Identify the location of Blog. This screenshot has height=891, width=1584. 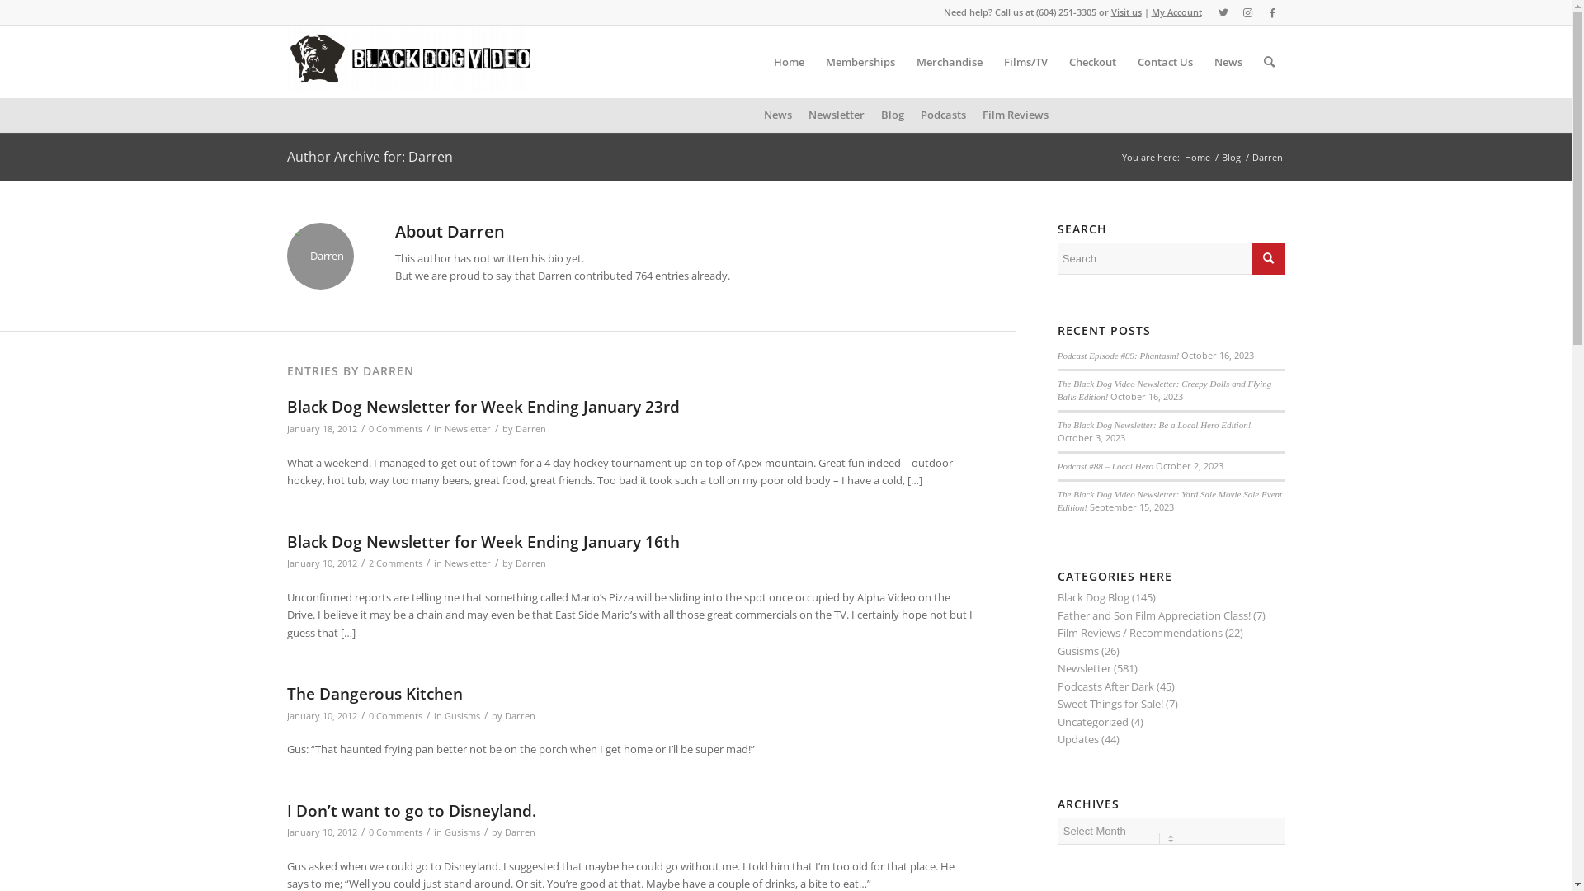
(1231, 157).